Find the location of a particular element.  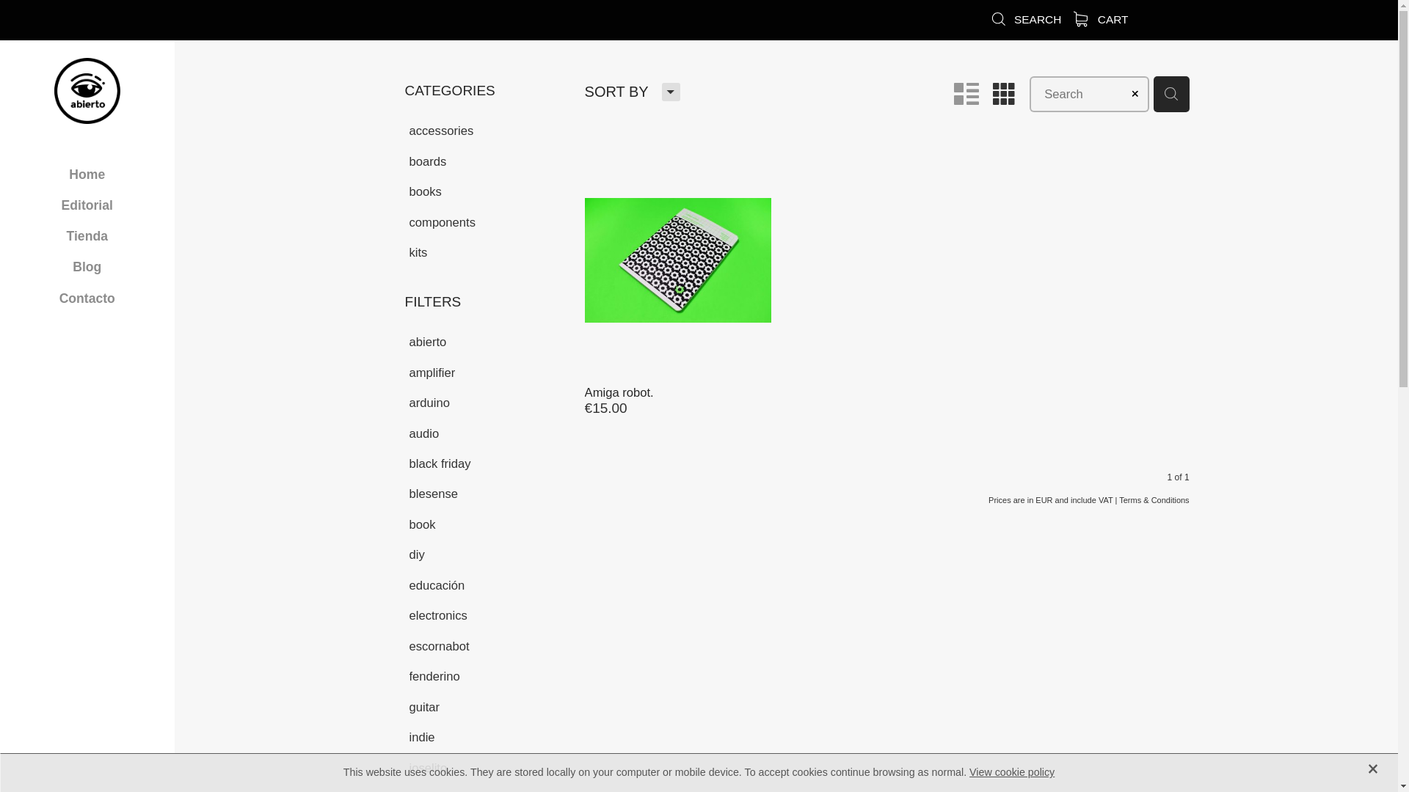

kits is located at coordinates (486, 252).